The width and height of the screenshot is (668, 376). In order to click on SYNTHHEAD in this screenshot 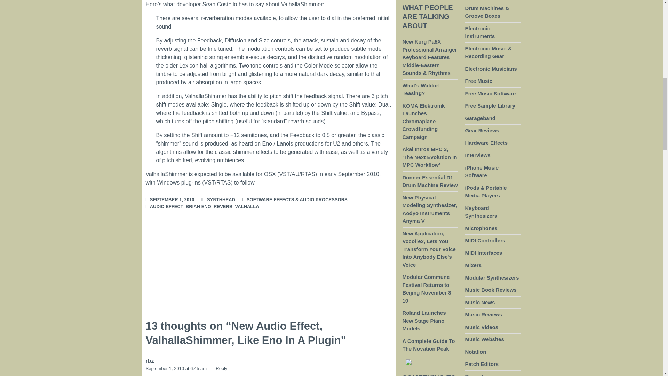, I will do `click(221, 200)`.